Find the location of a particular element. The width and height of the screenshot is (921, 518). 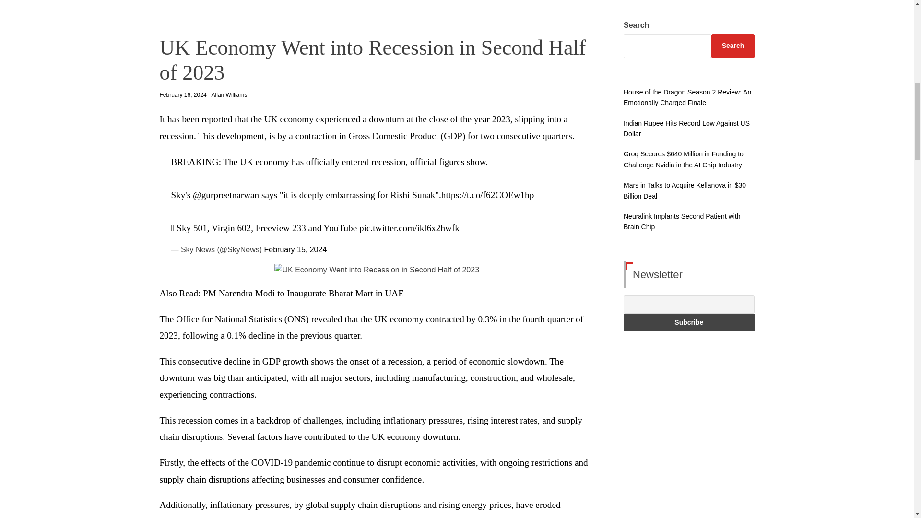

PM Narendra Modi to Inaugurate Bharat Mart in UAE is located at coordinates (303, 293).